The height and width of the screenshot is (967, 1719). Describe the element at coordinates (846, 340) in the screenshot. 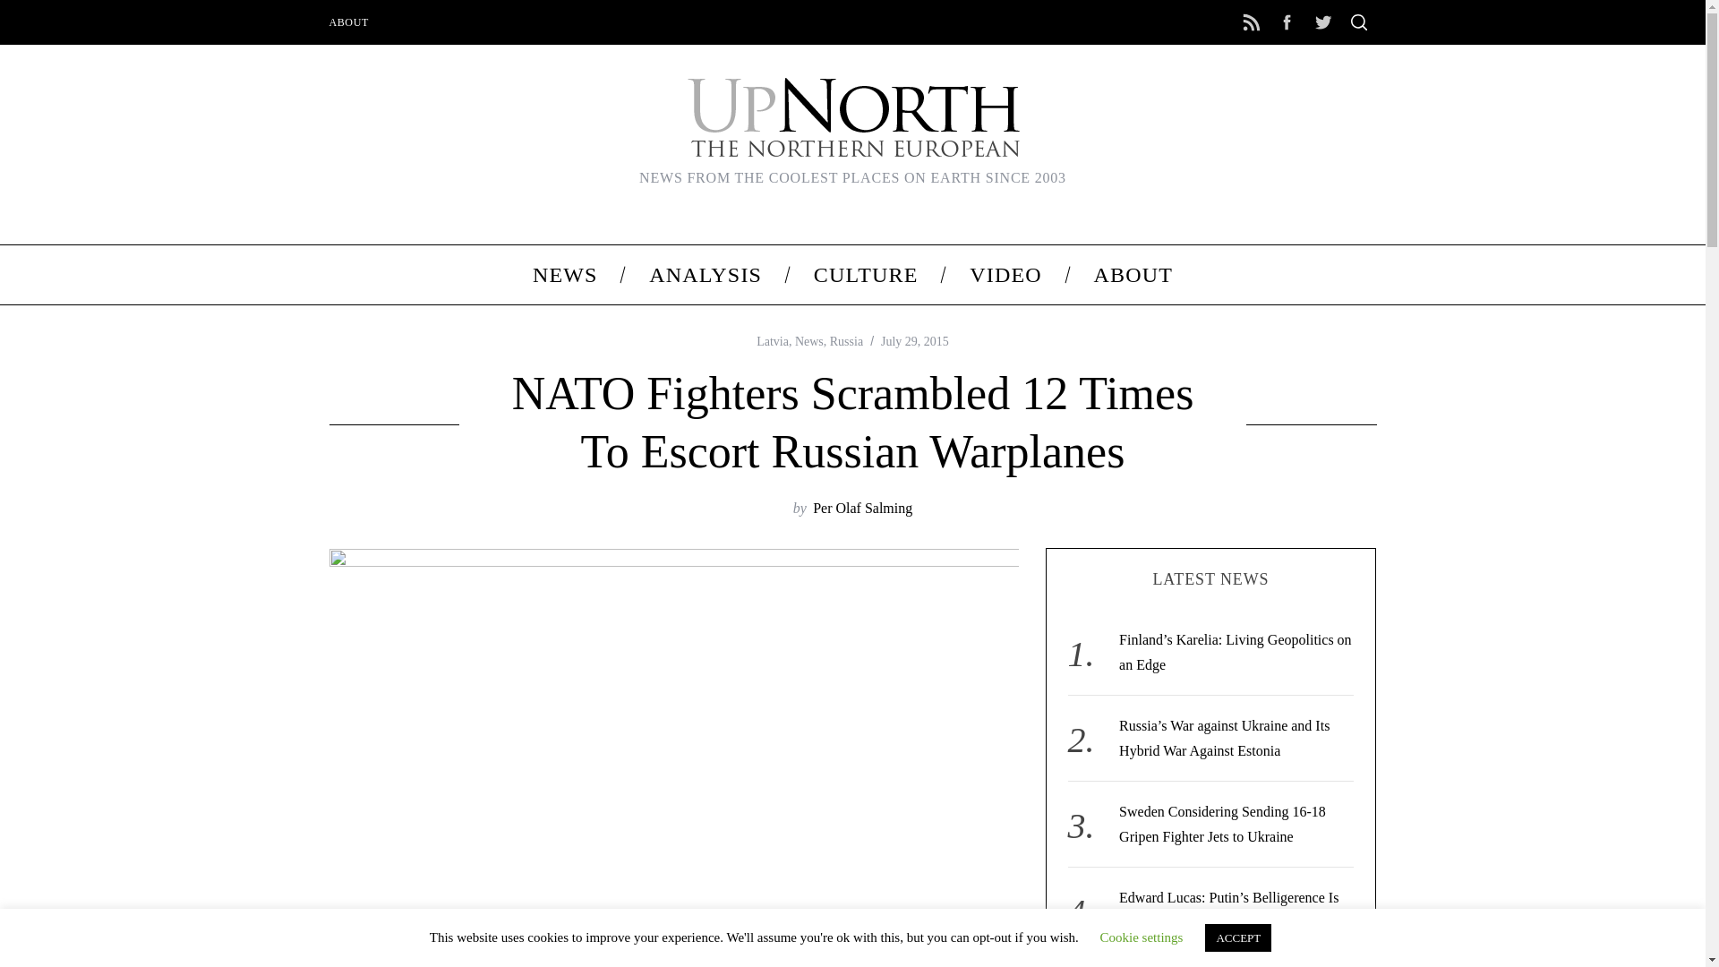

I see `Russia` at that location.